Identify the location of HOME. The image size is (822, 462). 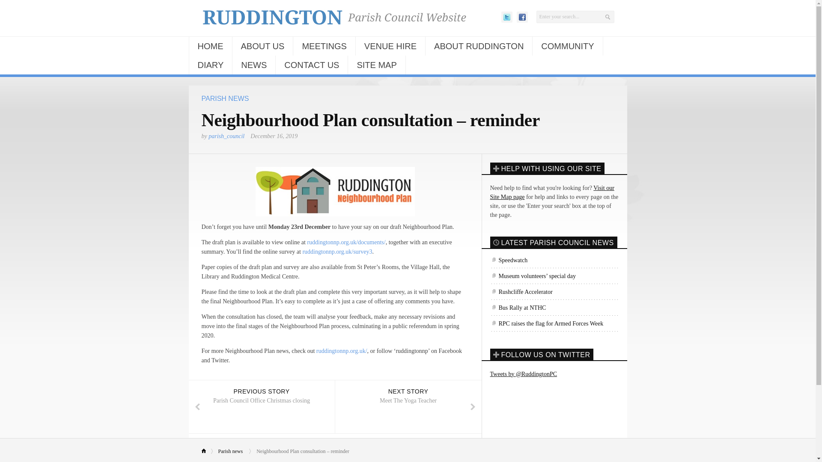
(210, 46).